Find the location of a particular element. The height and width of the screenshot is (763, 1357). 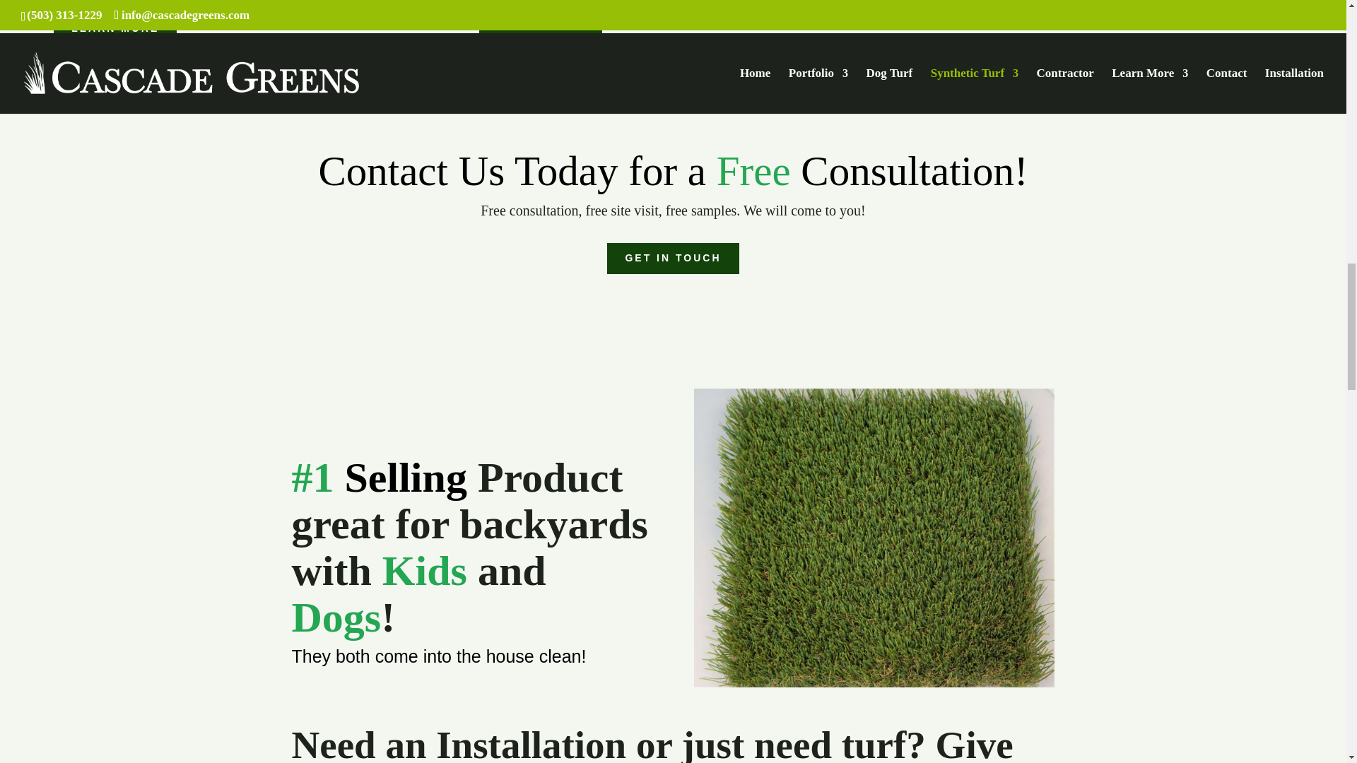

Mative 5 is located at coordinates (874, 538).